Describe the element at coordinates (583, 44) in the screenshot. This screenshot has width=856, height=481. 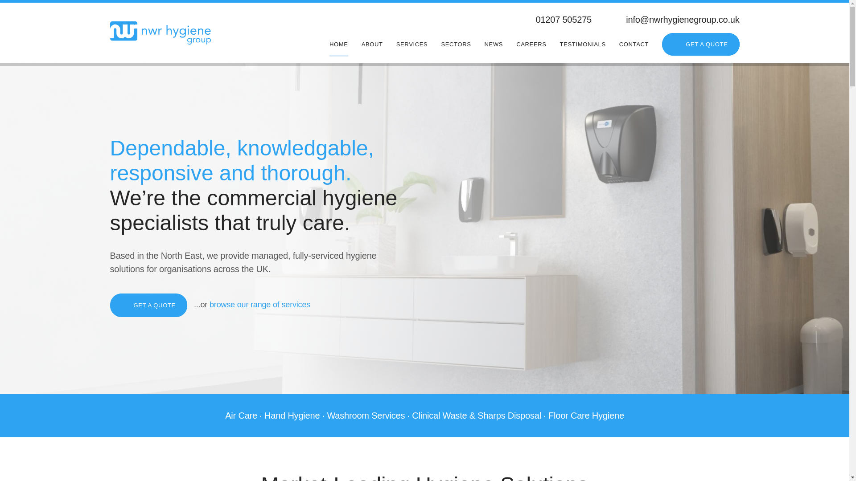
I see `TESTIMONIALS` at that location.